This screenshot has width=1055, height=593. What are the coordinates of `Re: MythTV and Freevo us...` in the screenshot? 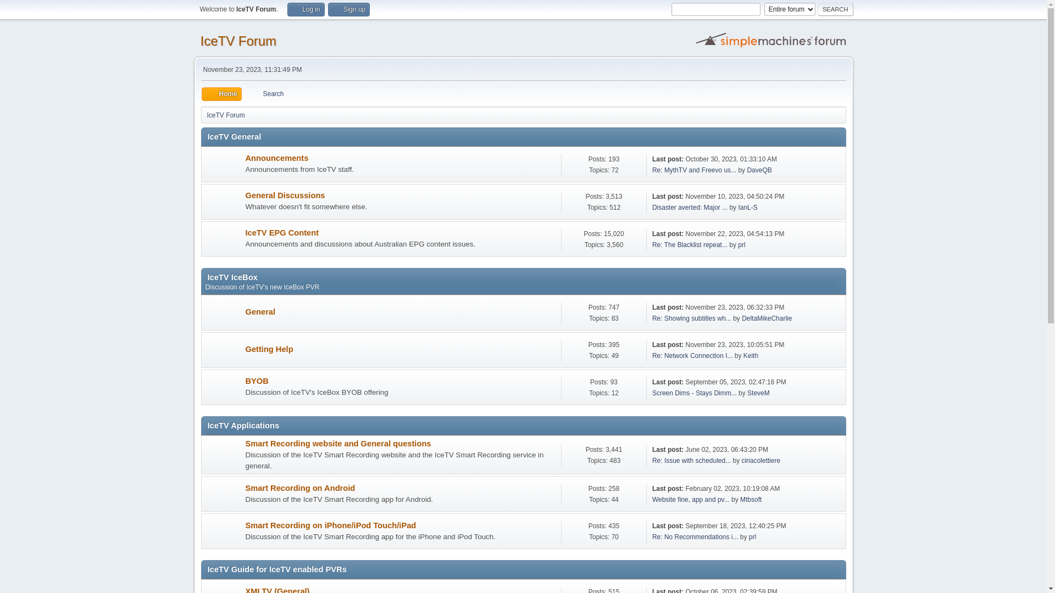 It's located at (695, 170).